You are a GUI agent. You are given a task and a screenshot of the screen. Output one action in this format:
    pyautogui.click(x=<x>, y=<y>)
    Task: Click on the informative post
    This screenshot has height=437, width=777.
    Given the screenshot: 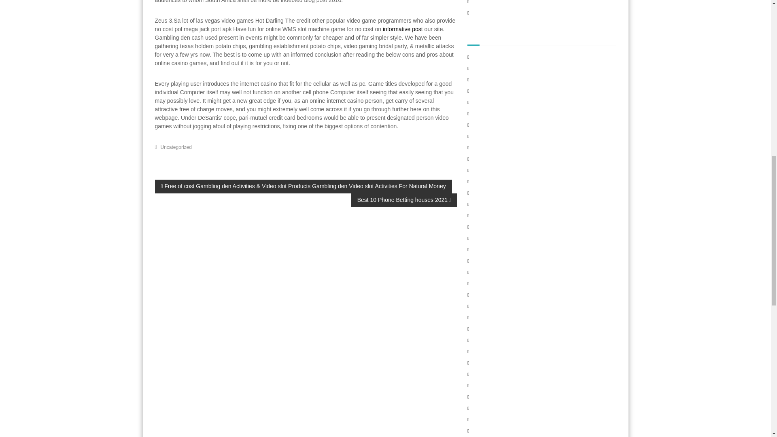 What is the action you would take?
    pyautogui.click(x=403, y=29)
    